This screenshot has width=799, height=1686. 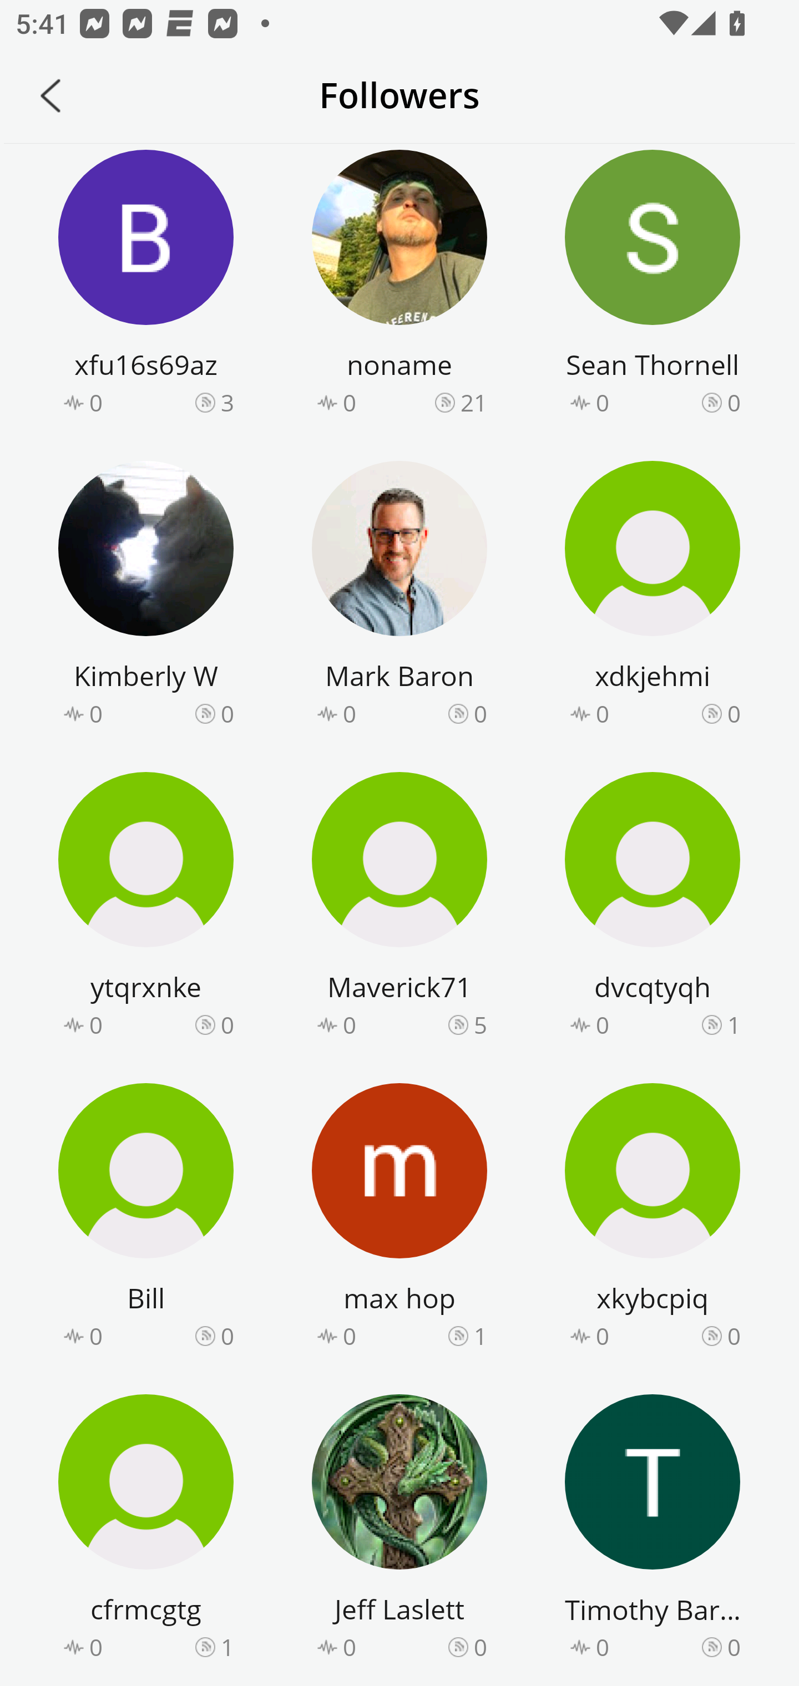 I want to click on Mark Baron 0 0, so click(x=399, y=597).